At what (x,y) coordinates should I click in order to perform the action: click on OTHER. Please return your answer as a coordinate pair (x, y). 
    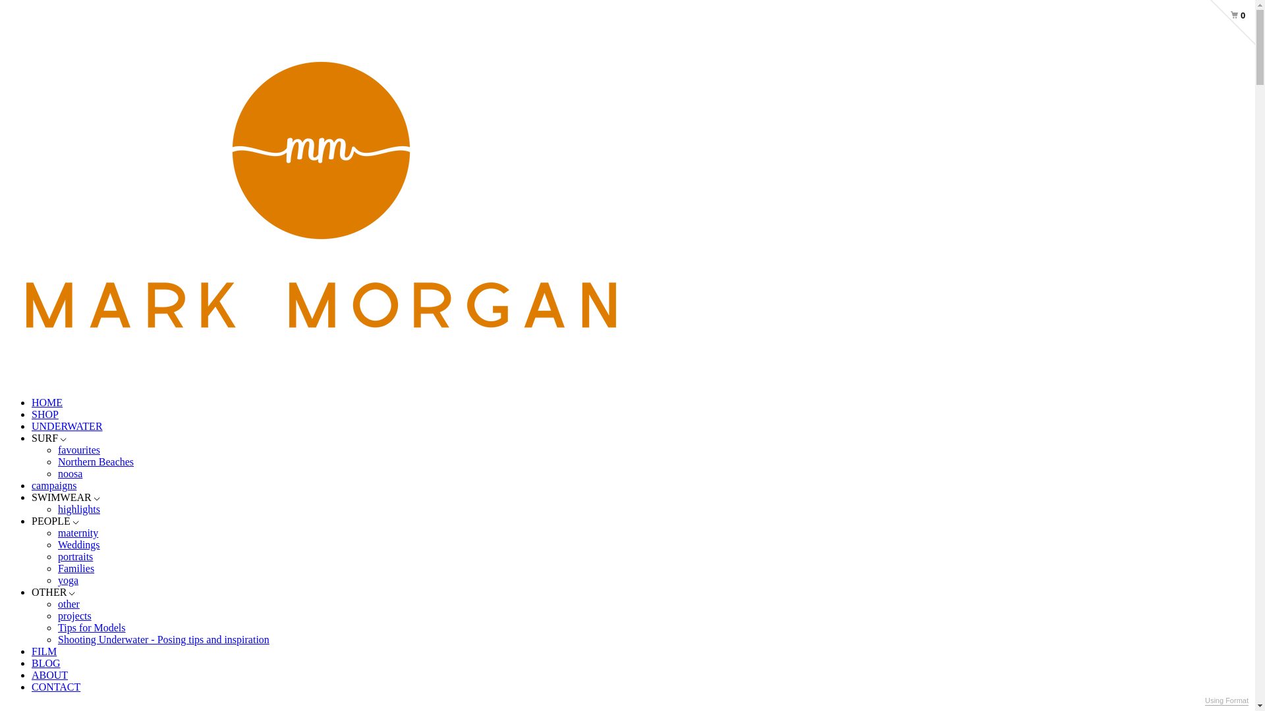
    Looking at the image, I should click on (53, 592).